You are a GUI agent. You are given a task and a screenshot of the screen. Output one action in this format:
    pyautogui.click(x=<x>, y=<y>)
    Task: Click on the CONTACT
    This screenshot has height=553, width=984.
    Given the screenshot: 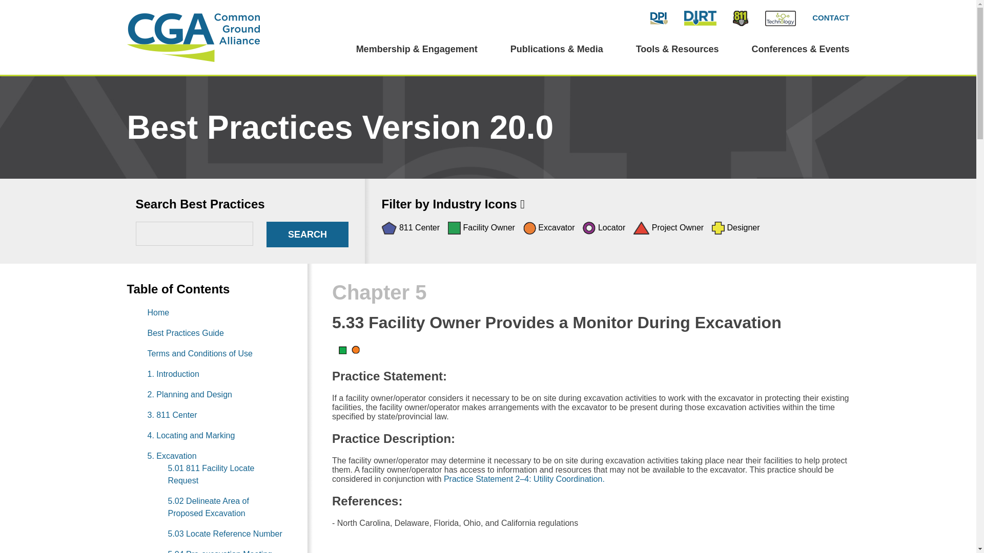 What is the action you would take?
    pyautogui.click(x=830, y=17)
    